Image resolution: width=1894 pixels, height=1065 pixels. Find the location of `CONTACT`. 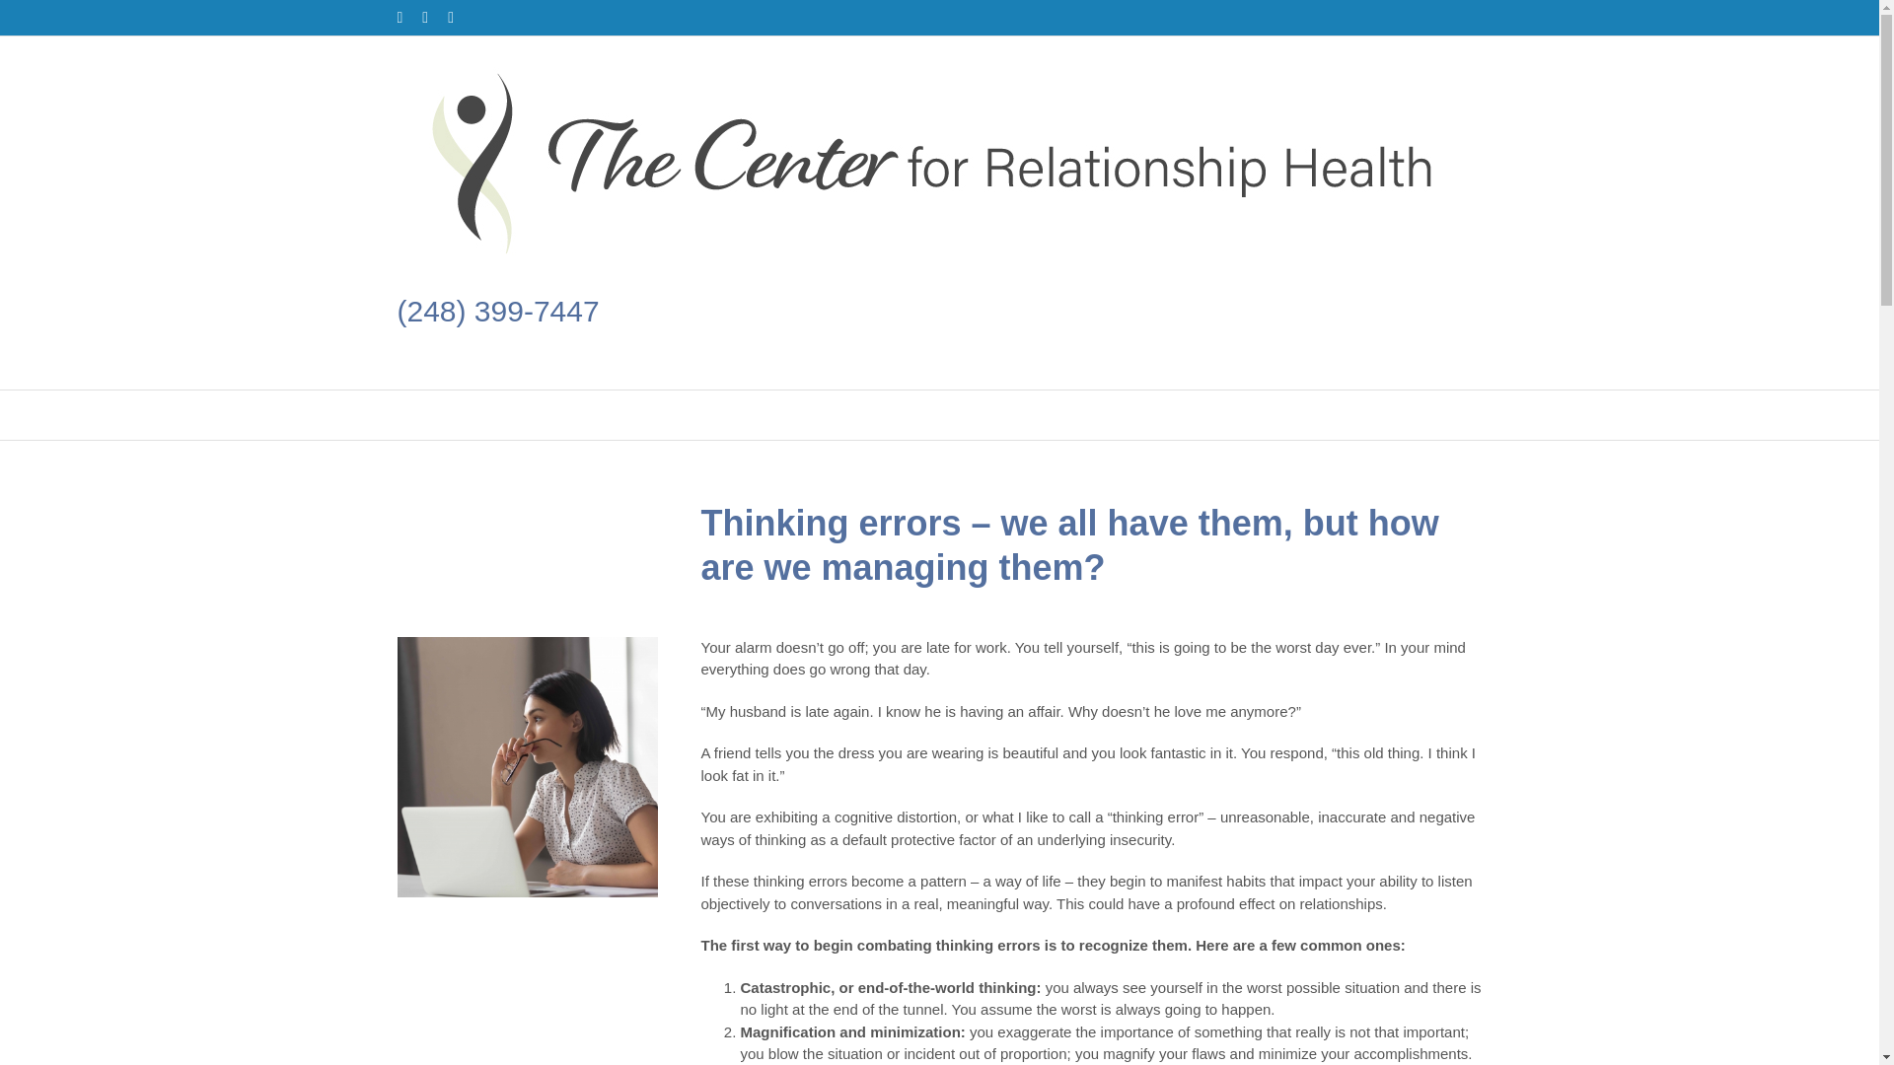

CONTACT is located at coordinates (1172, 415).